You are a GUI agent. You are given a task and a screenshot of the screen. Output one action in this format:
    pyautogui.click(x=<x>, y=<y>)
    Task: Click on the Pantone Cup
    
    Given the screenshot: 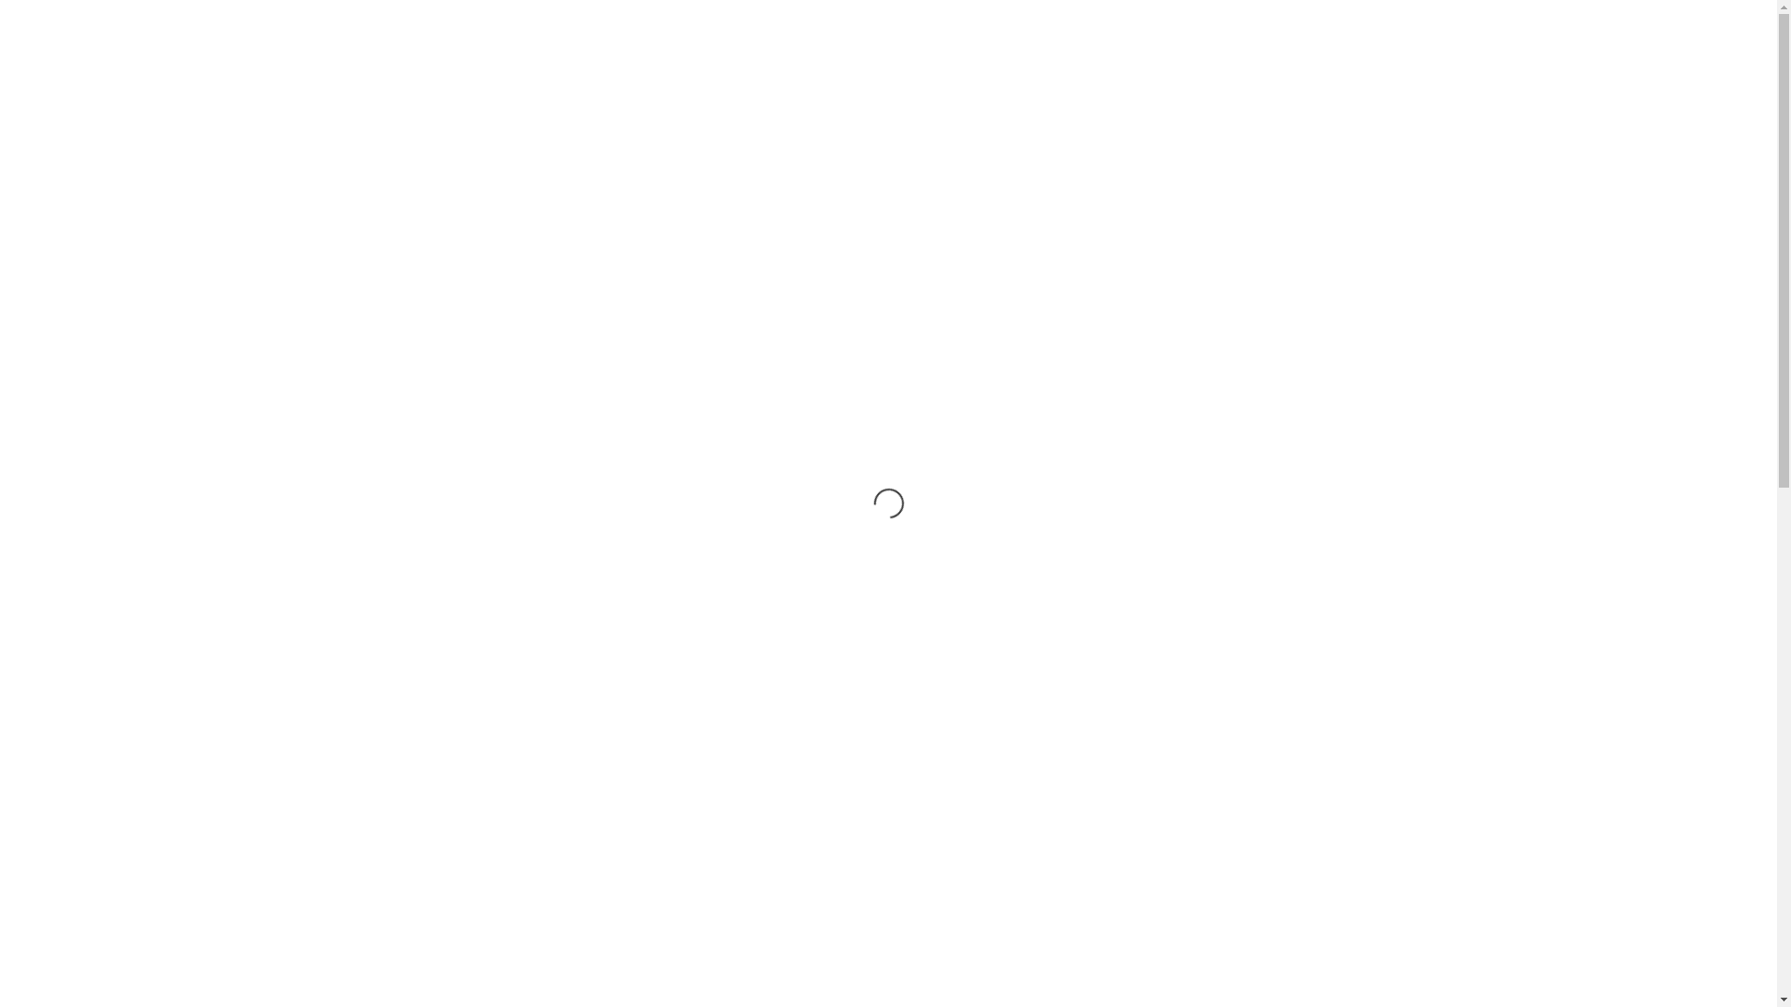 What is the action you would take?
    pyautogui.click(x=1269, y=714)
    